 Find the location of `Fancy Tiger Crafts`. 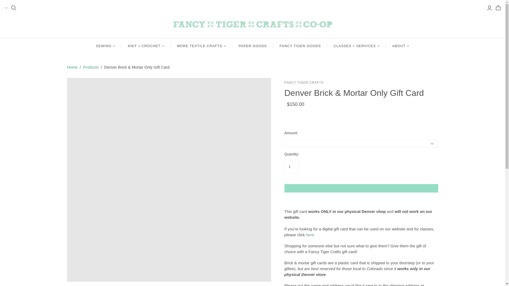

Fancy Tiger Crafts is located at coordinates (304, 82).